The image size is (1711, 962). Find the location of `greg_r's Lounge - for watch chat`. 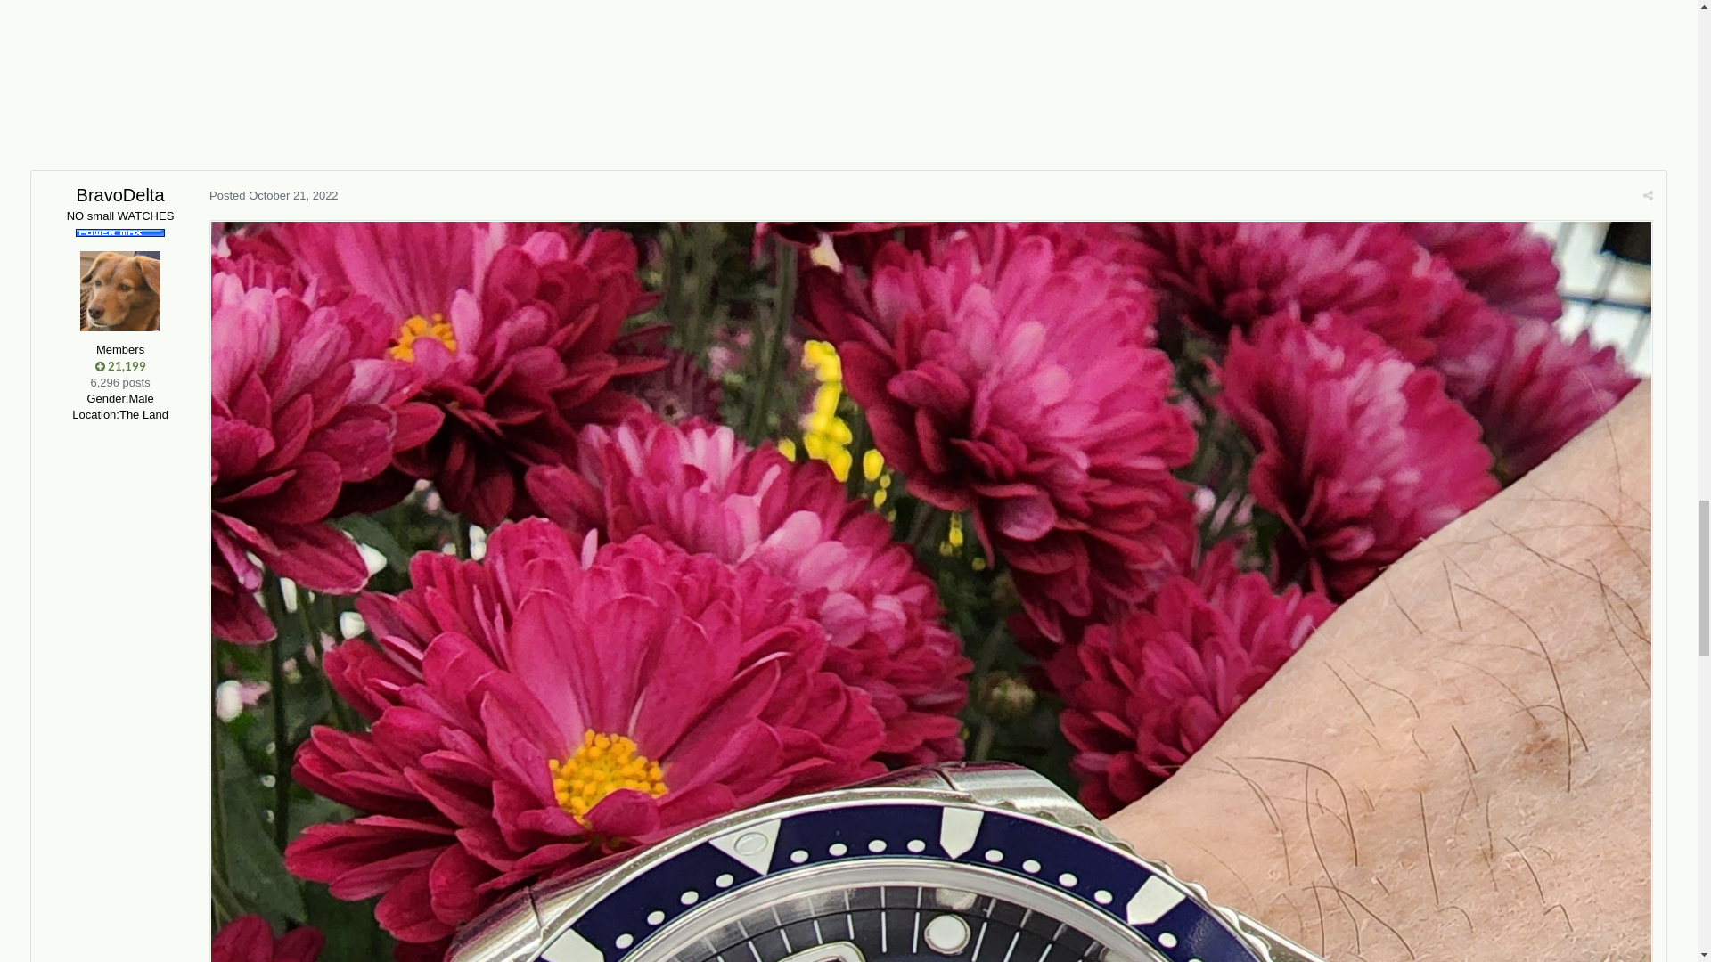

greg_r's Lounge - for watch chat is located at coordinates (273, 185).